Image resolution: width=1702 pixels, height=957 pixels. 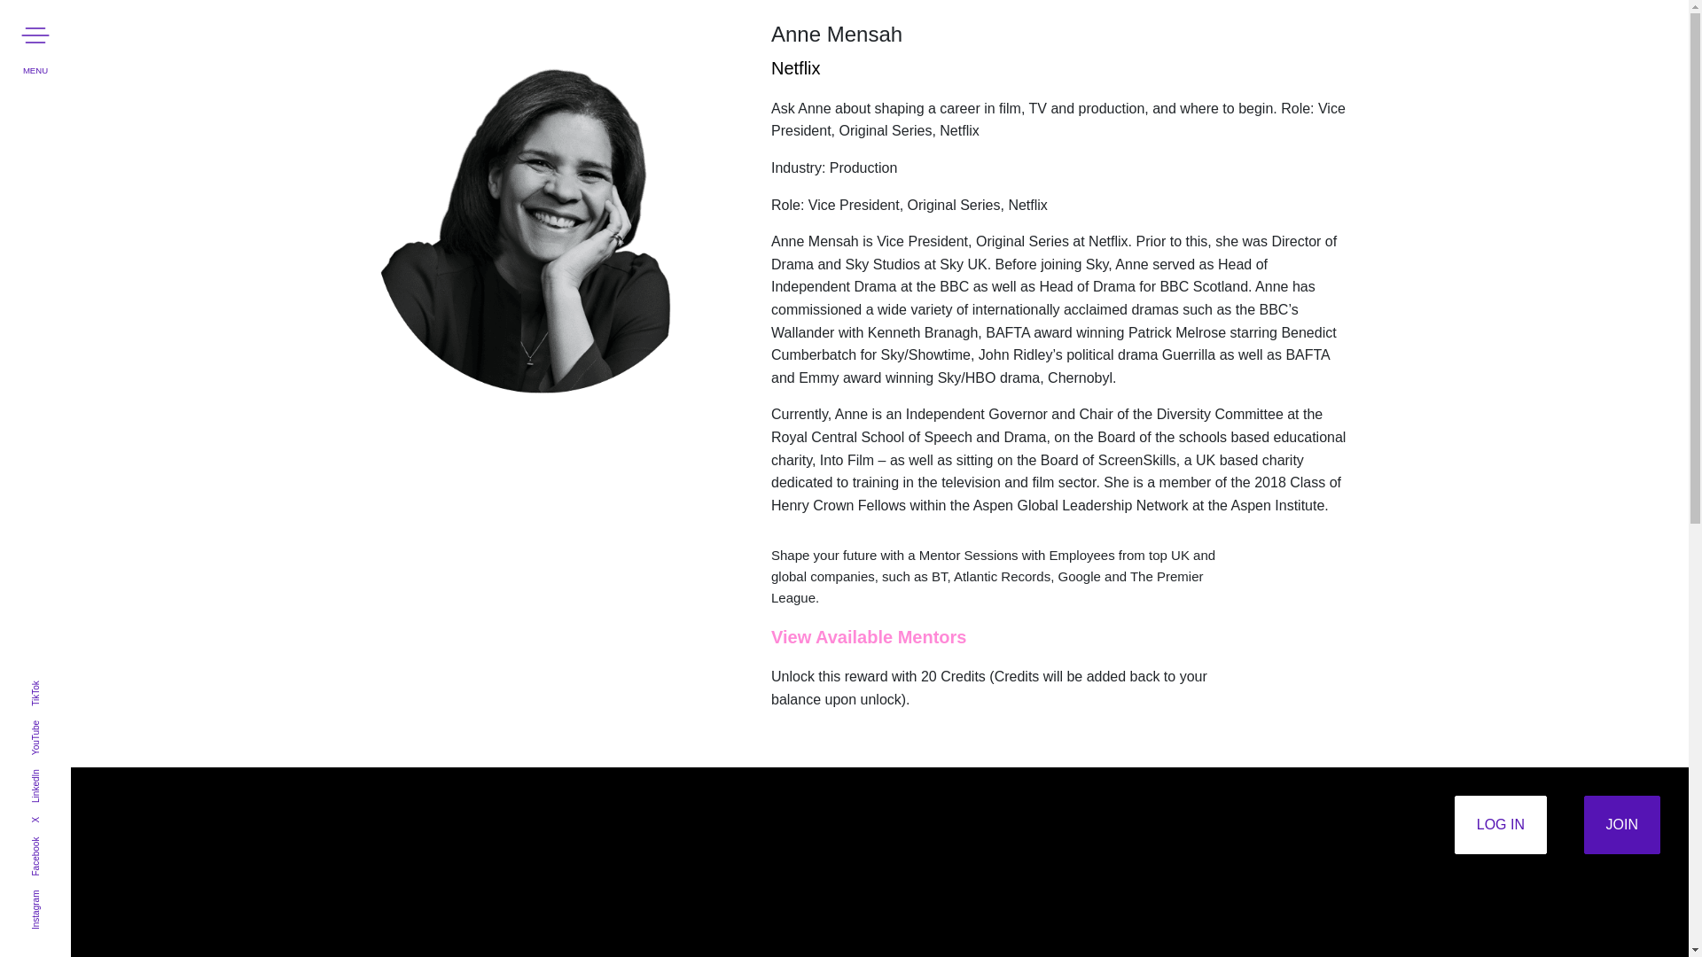 I want to click on LOG IN, so click(x=1501, y=824).